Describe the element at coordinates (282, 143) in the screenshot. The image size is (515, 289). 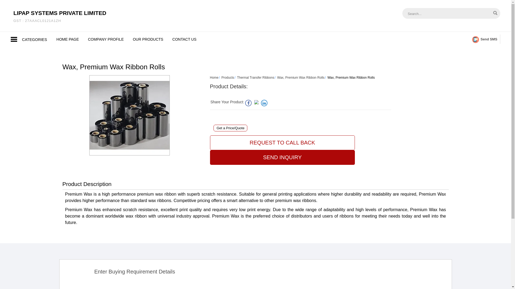
I see `CONTACT US` at that location.